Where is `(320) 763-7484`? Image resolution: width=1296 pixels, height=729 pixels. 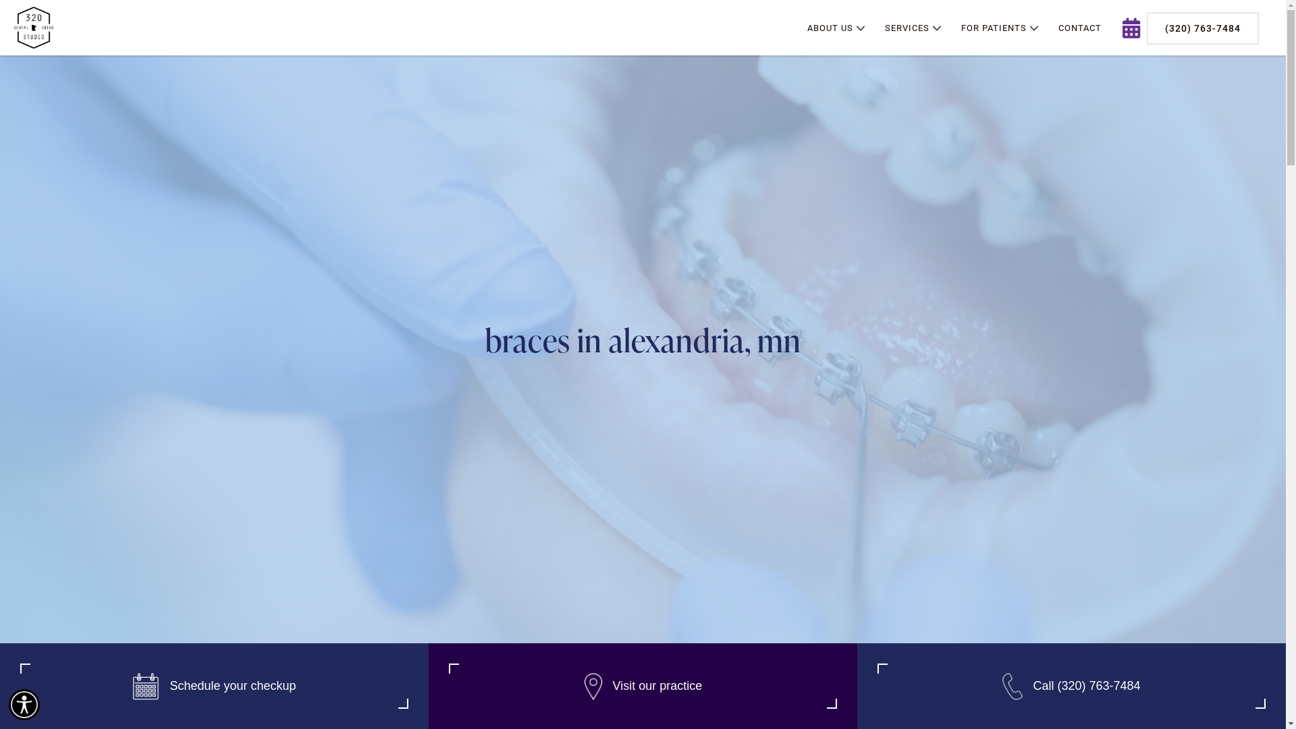
(320) 763-7484 is located at coordinates (1203, 28).